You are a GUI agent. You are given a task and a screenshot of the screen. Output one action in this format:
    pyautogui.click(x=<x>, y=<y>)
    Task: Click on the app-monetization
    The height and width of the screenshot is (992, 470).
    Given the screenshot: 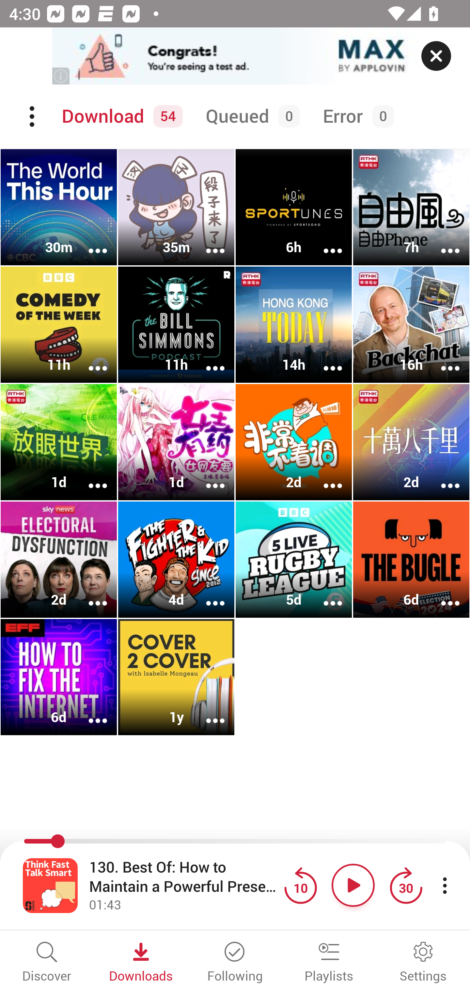 What is the action you would take?
    pyautogui.click(x=235, y=56)
    